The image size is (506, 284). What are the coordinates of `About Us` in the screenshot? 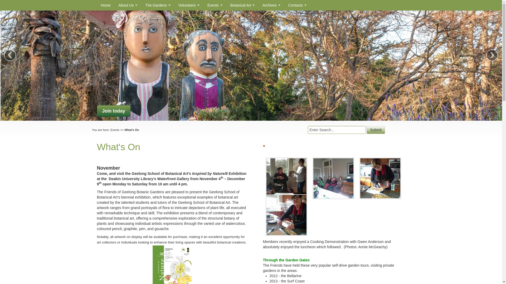 It's located at (128, 5).